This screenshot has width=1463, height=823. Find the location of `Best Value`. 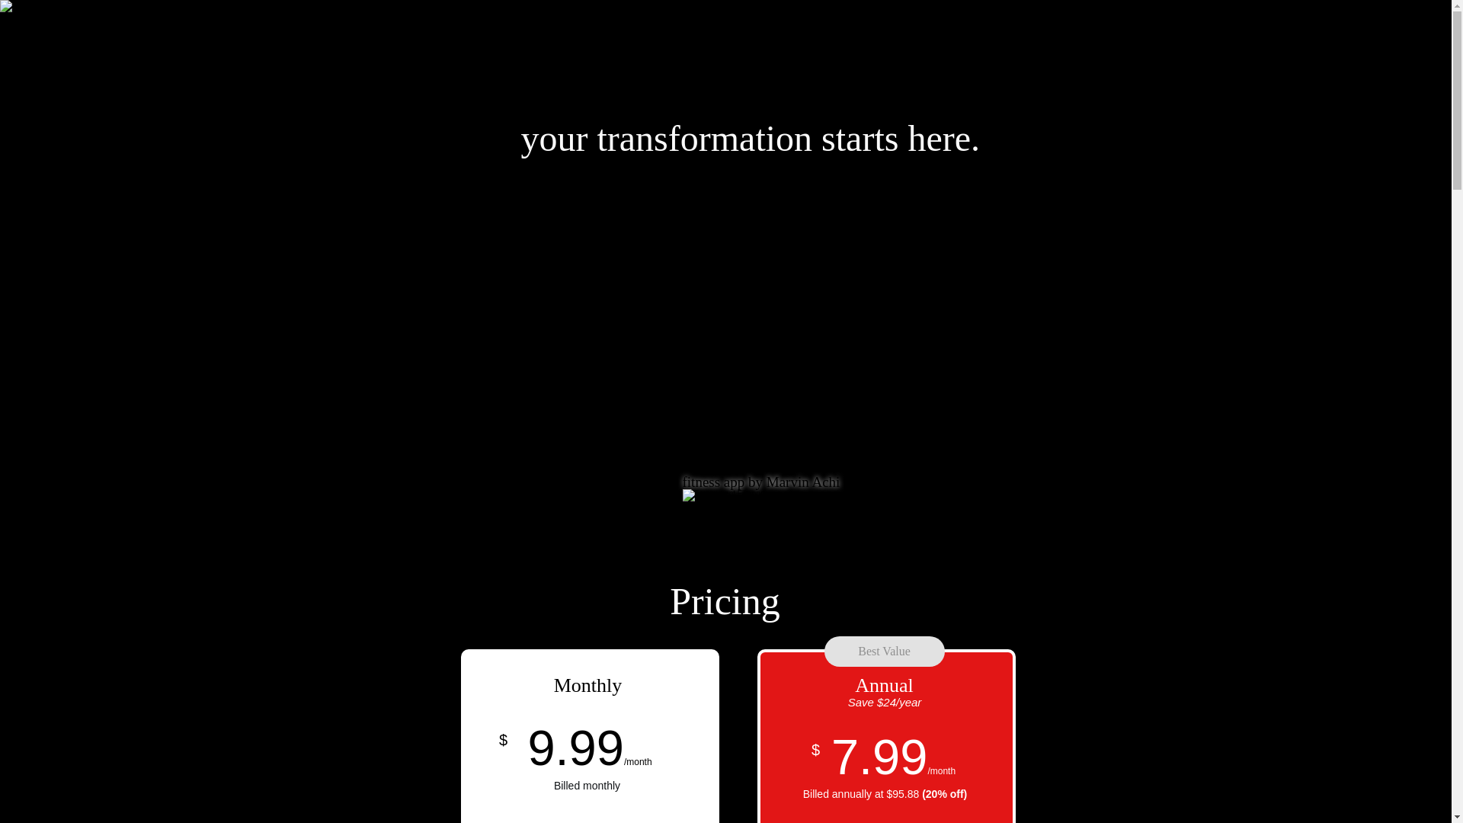

Best Value is located at coordinates (885, 651).